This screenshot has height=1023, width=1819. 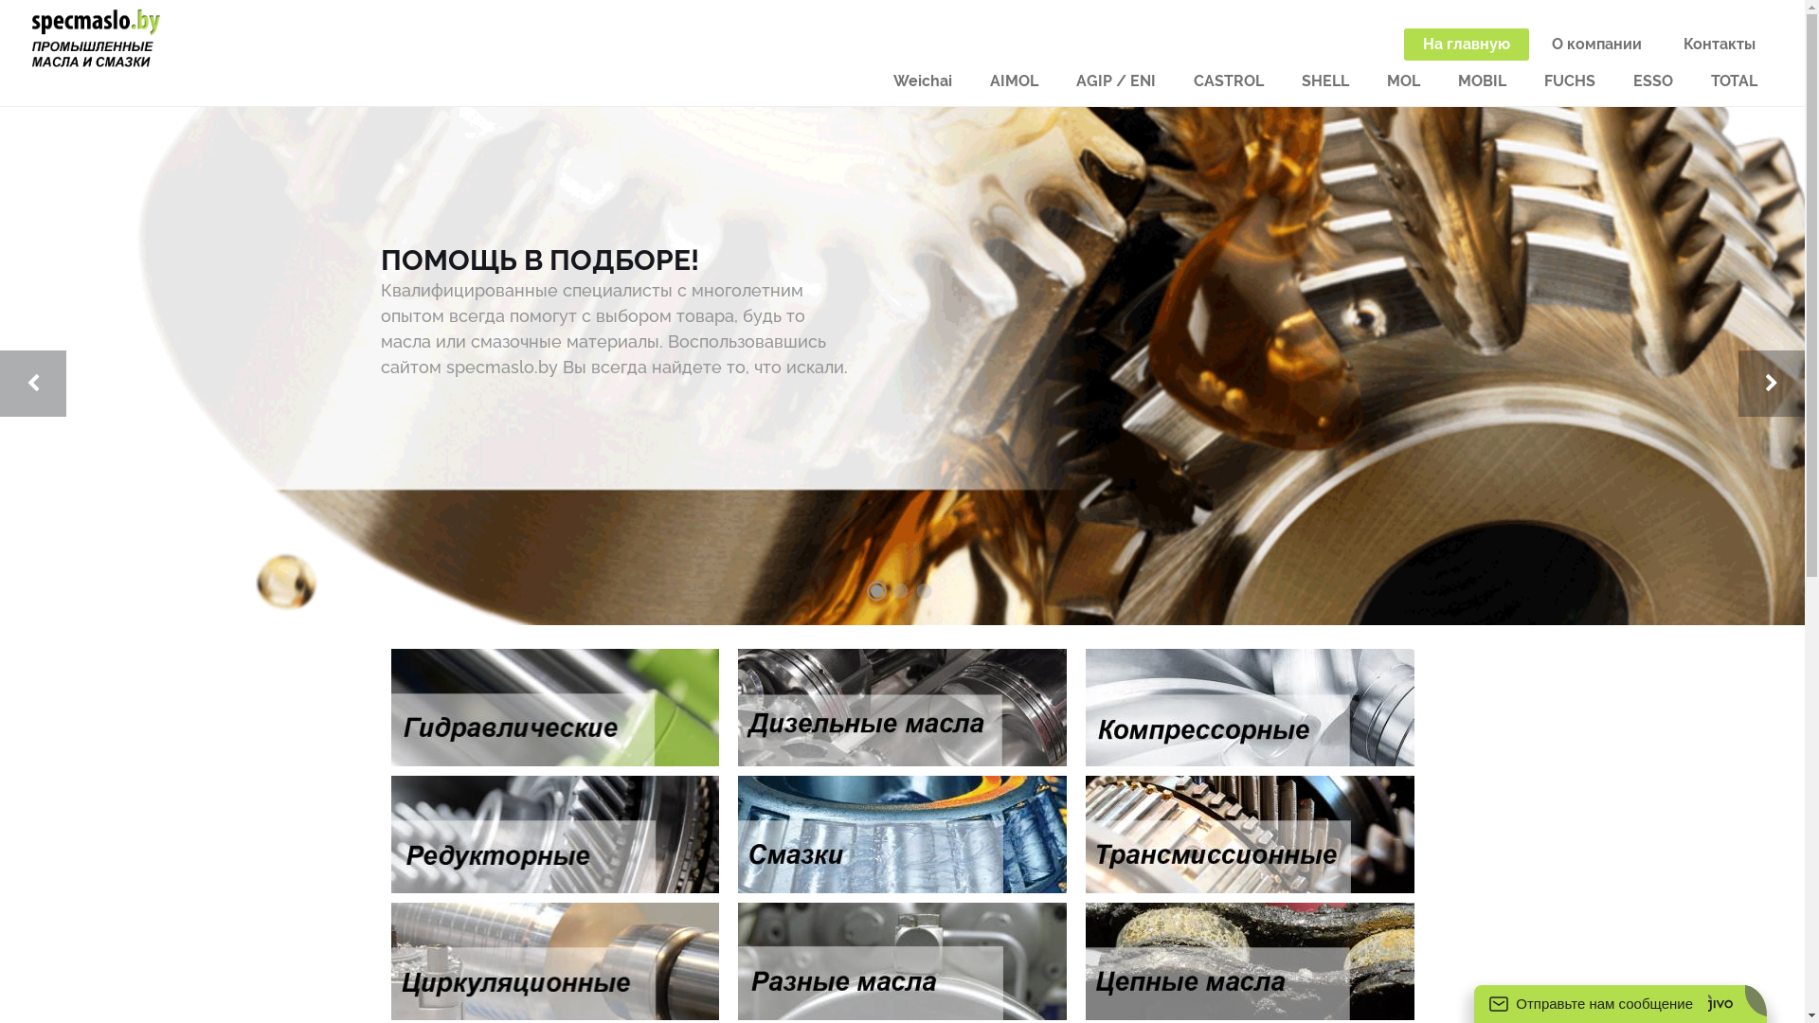 I want to click on ESSO, so click(x=1653, y=81).